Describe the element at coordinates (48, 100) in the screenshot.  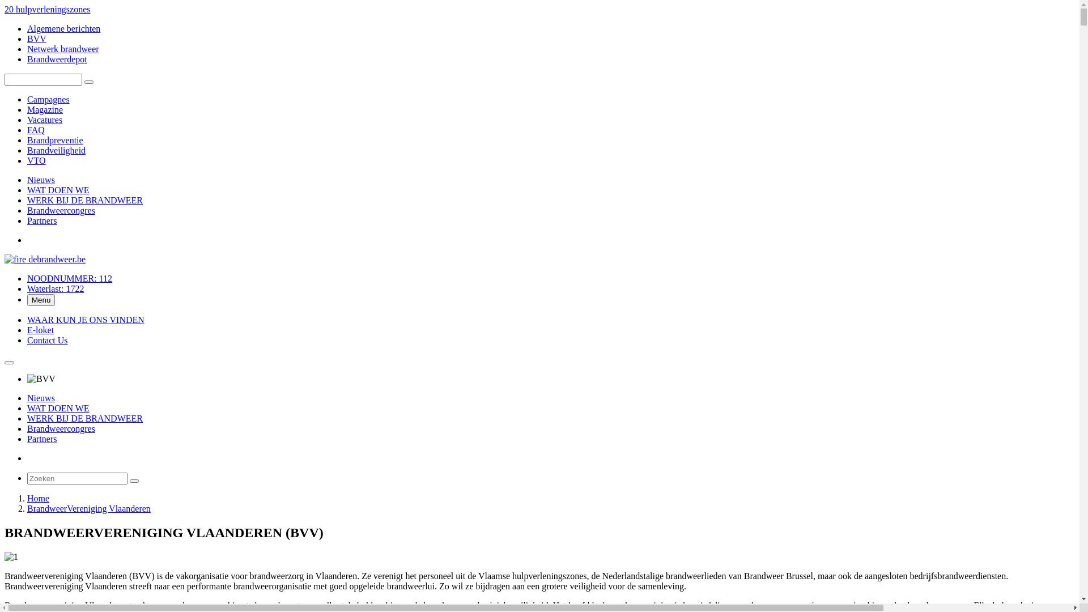
I see `Campagnes` at that location.